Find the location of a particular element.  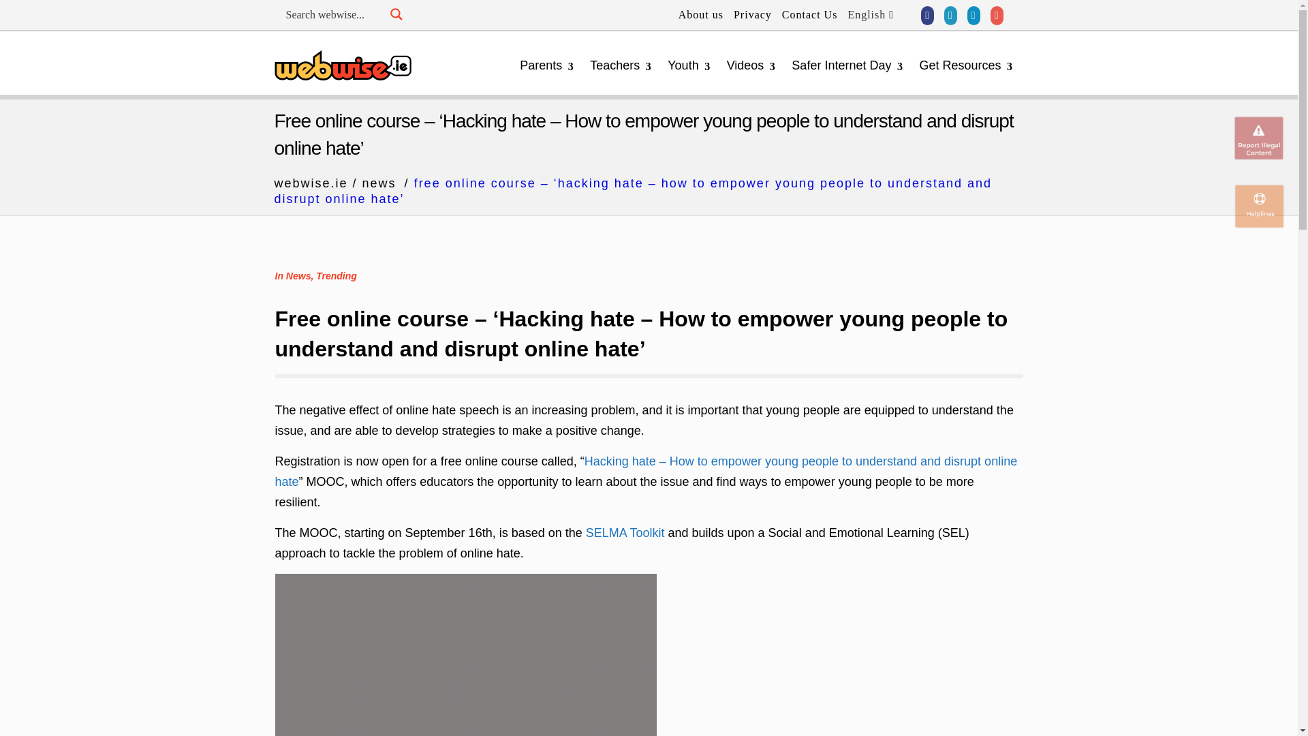

Videos is located at coordinates (754, 65).